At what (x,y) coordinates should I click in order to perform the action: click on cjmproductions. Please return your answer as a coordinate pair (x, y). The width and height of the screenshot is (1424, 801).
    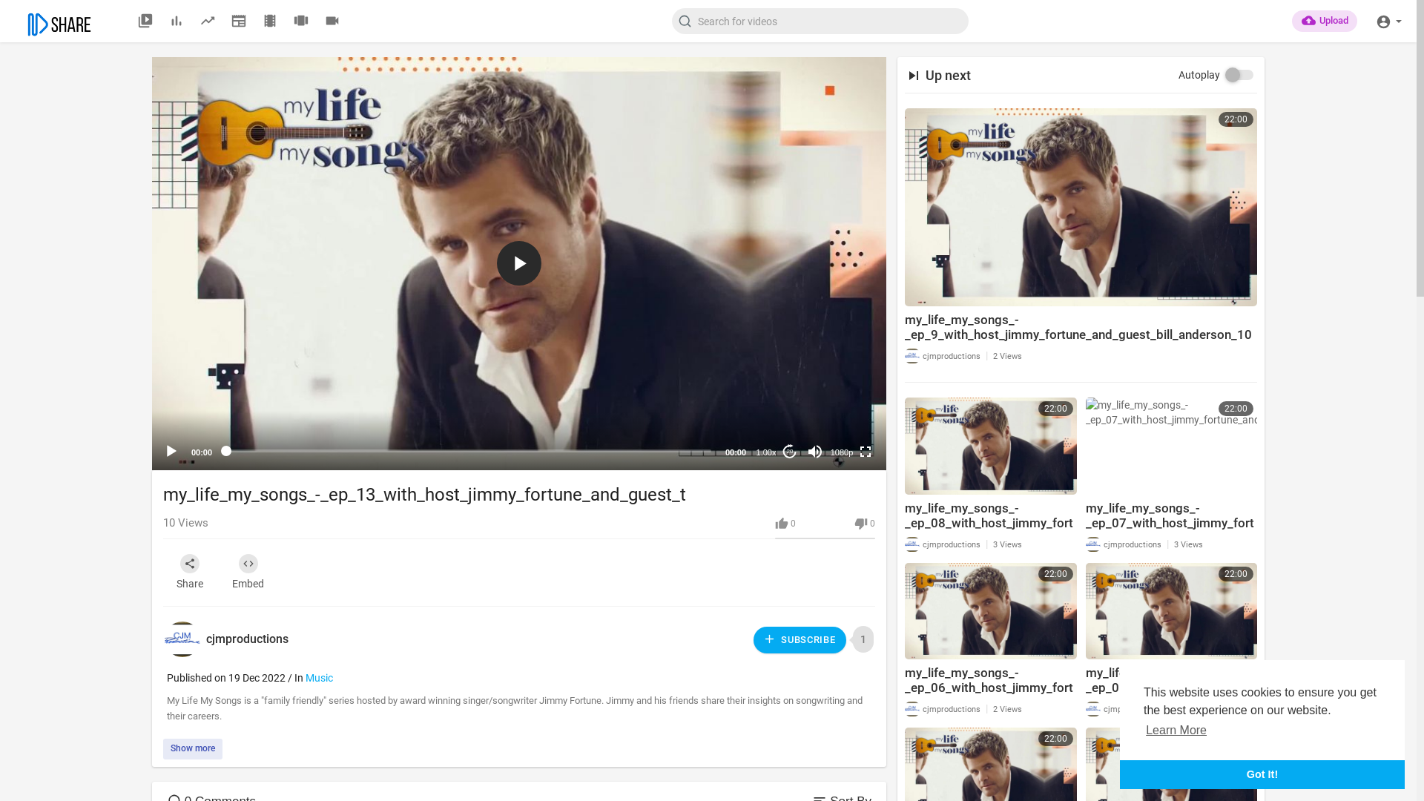
    Looking at the image, I should click on (1124, 543).